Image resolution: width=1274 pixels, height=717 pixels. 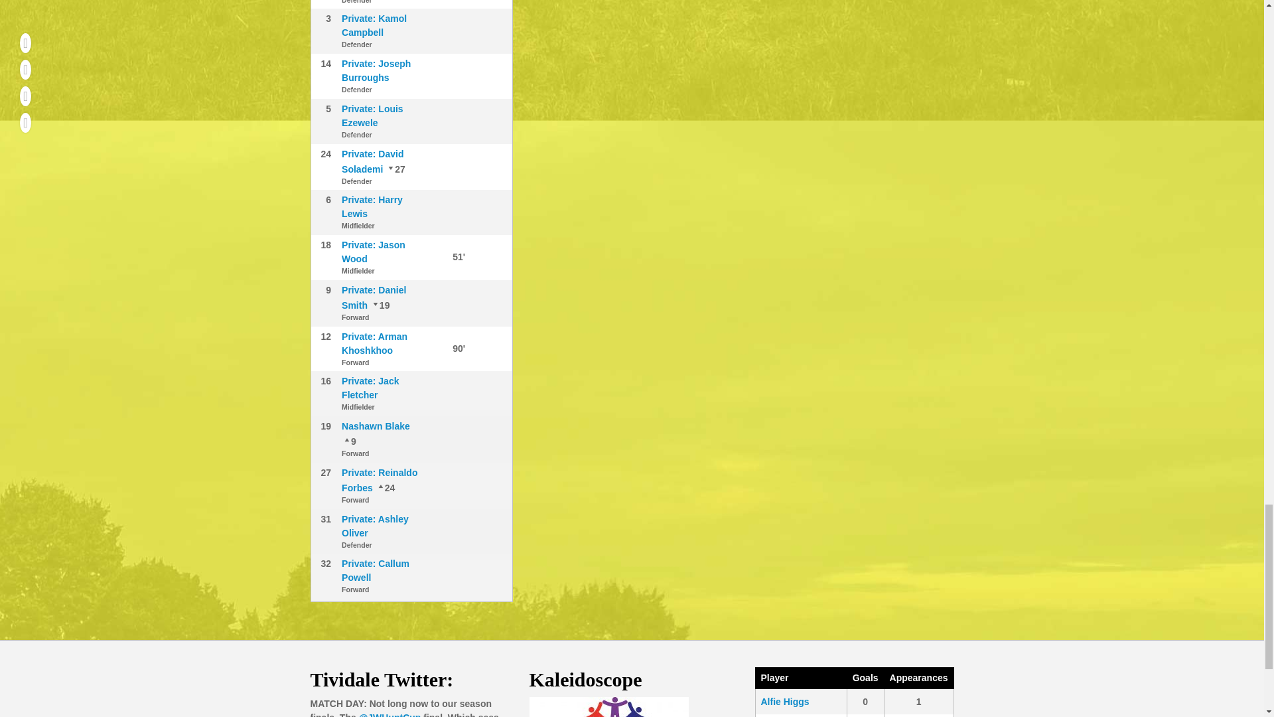 What do you see at coordinates (380, 305) in the screenshot?
I see `Nashawn Blake` at bounding box center [380, 305].